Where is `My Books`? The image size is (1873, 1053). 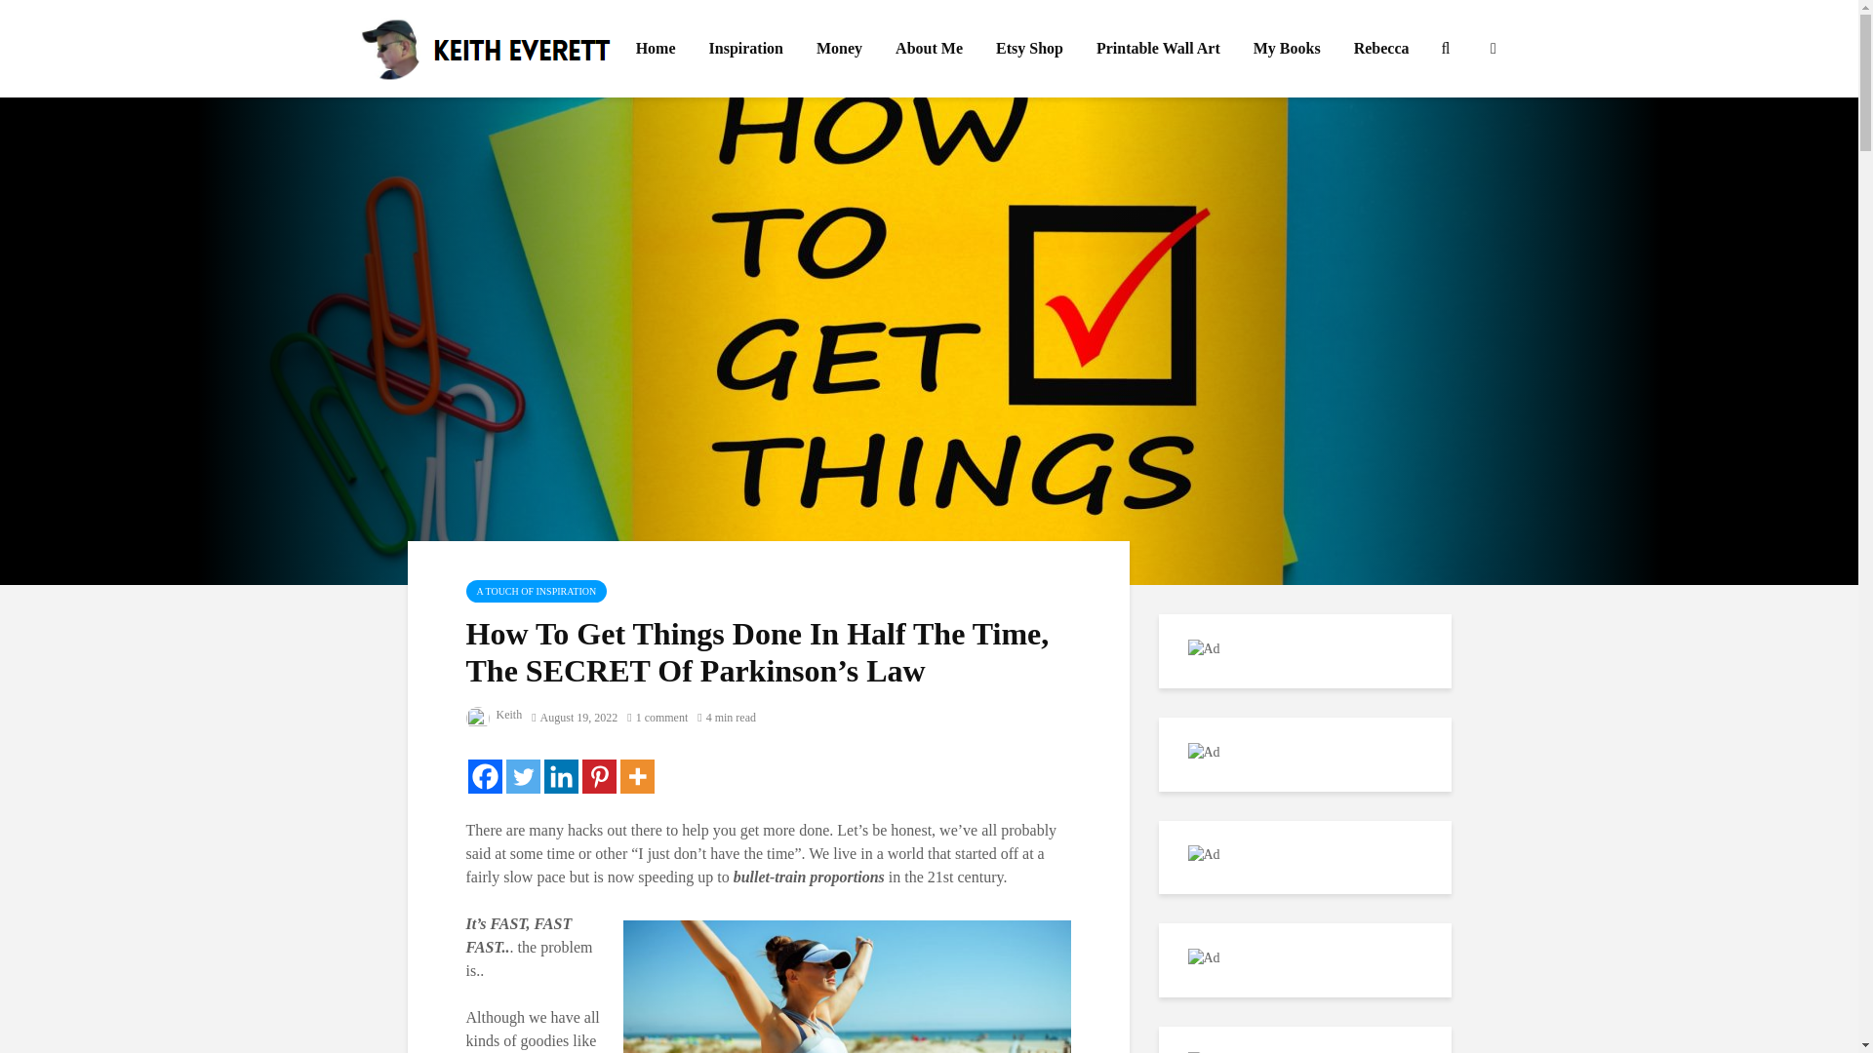
My Books is located at coordinates (1286, 49).